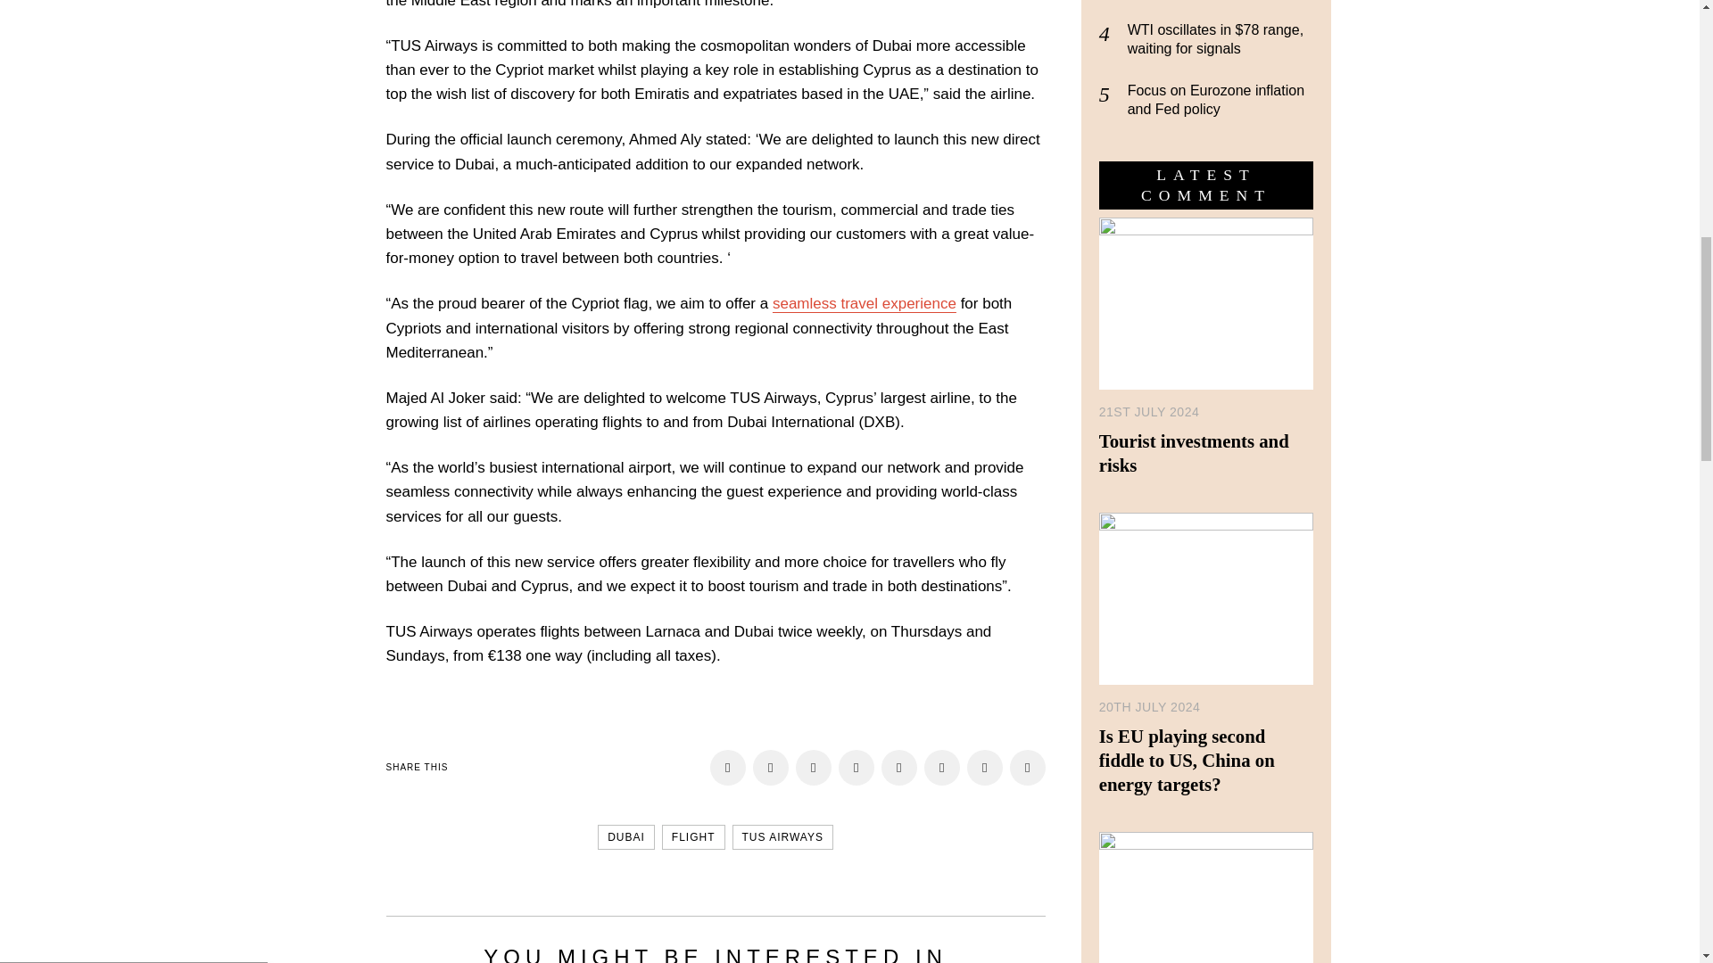 This screenshot has height=963, width=1713. I want to click on Reddit, so click(814, 768).